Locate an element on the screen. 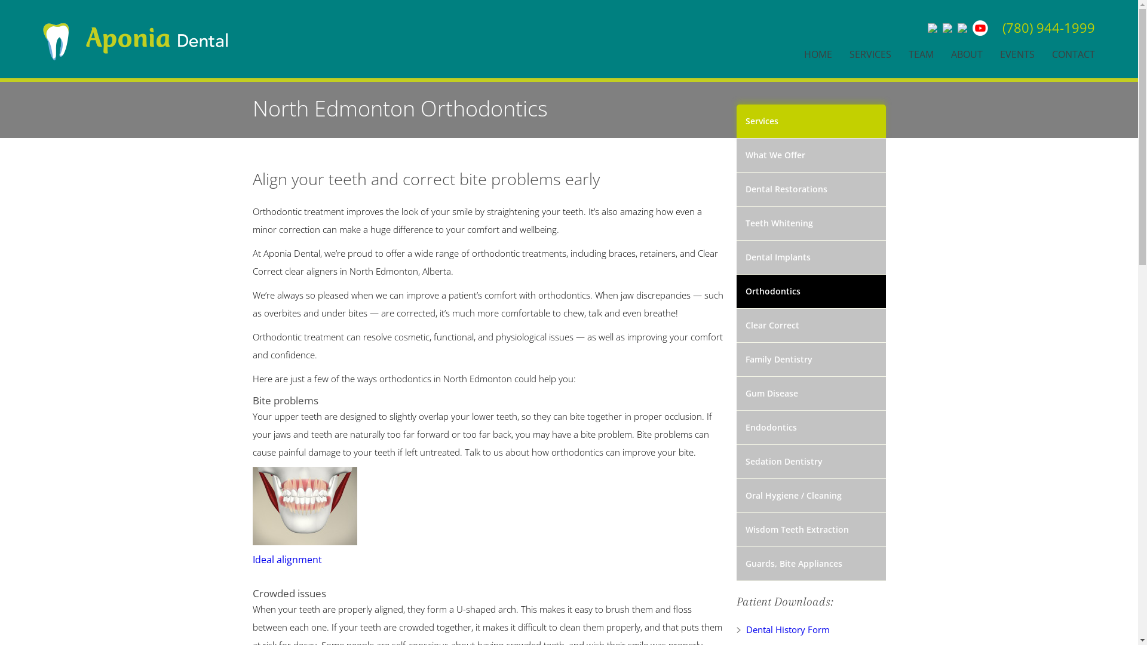 The width and height of the screenshot is (1147, 645). Oral Hygiene / Cleaning is located at coordinates (811, 496).